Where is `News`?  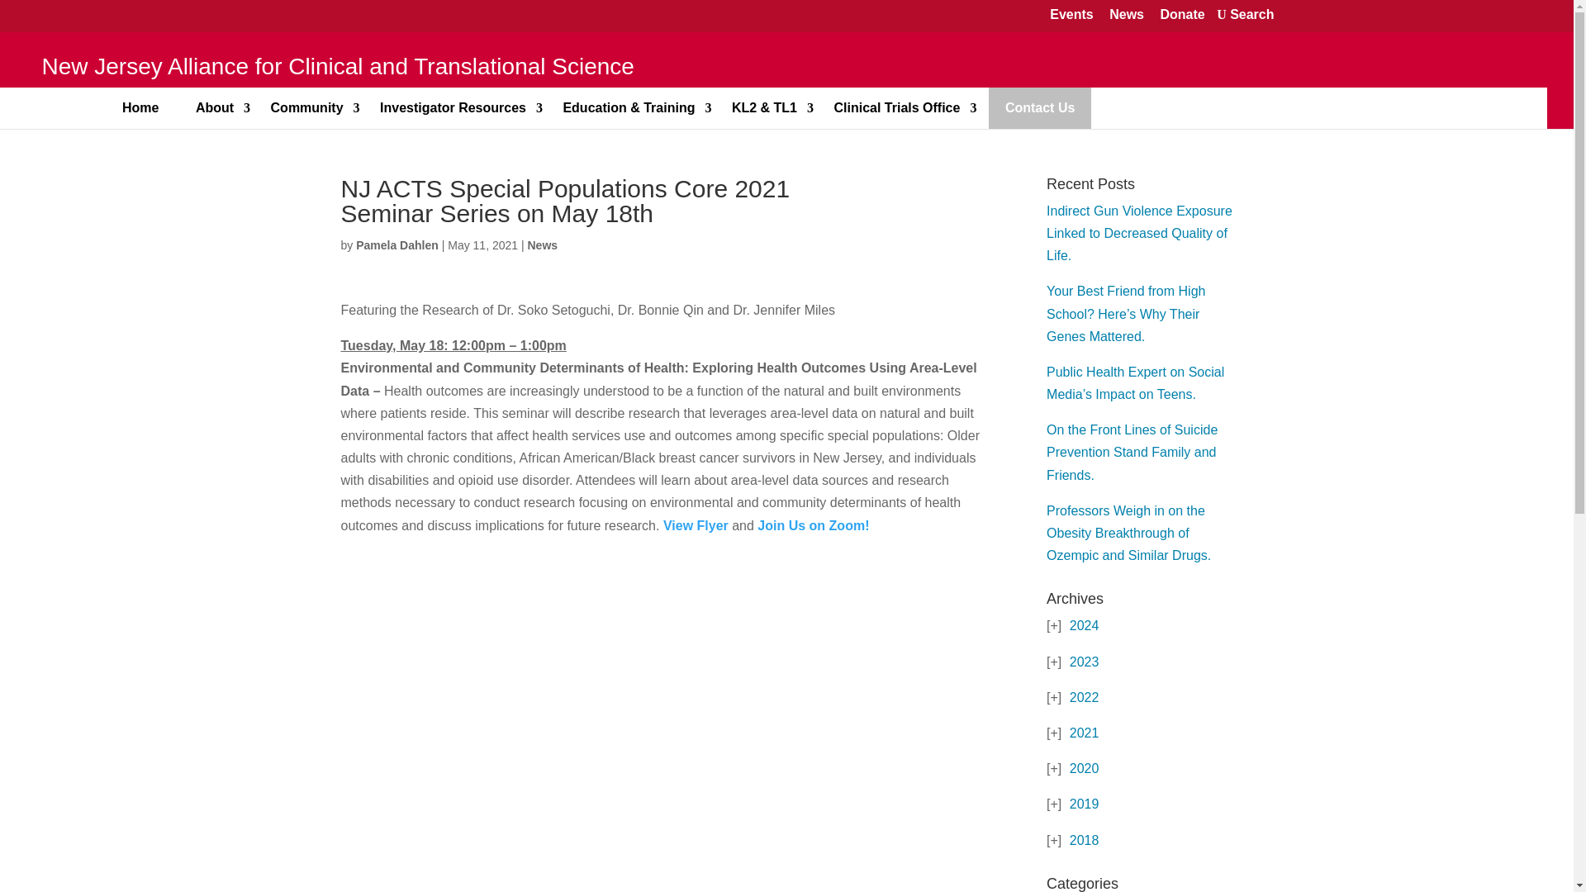
News is located at coordinates (1126, 16).